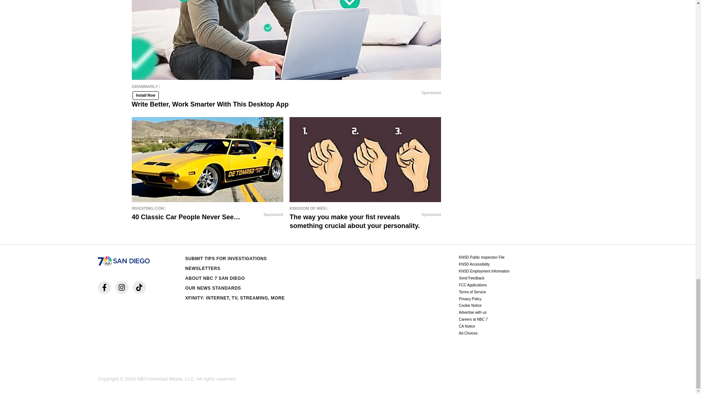 The image size is (701, 394). Describe the element at coordinates (207, 208) in the screenshot. I see `40 Classic Car People Never See Anymore` at that location.